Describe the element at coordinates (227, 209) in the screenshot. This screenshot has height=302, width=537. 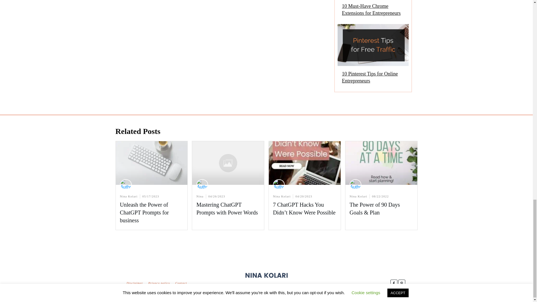
I see `Mastering ChatGPT Prompts with Power Words` at that location.